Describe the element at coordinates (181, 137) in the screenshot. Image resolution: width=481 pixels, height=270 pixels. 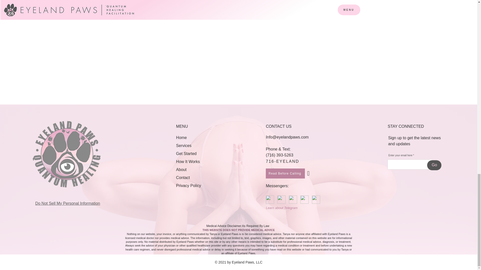
I see `Home` at that location.